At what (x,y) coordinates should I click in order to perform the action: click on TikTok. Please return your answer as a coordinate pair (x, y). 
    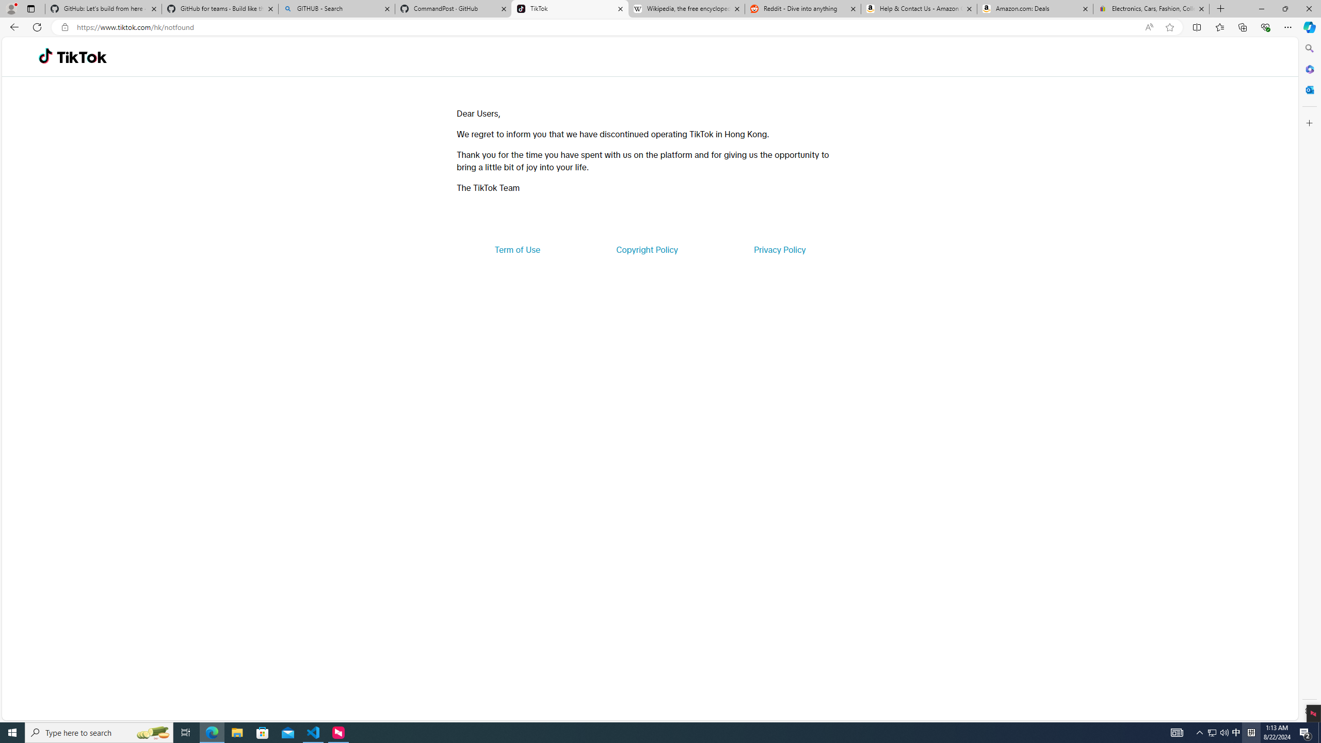
    Looking at the image, I should click on (82, 57).